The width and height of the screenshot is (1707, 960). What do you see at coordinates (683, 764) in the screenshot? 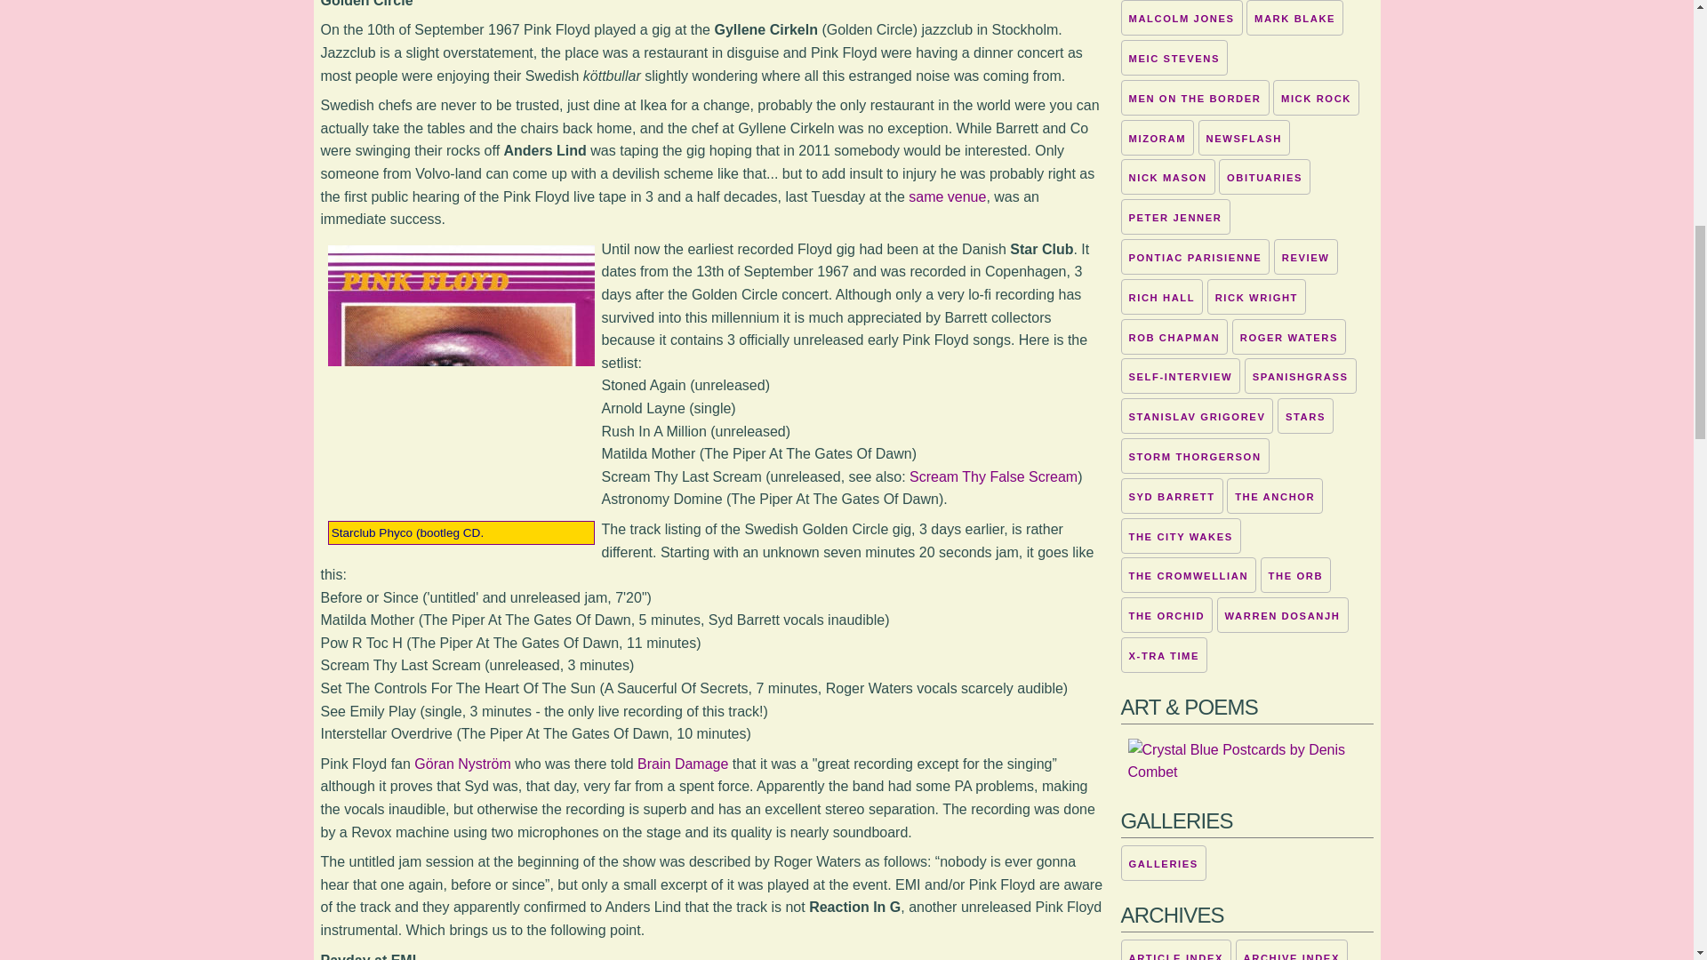
I see `rare-1967-pink-floyd-recording-airs-in-stockholm` at bounding box center [683, 764].